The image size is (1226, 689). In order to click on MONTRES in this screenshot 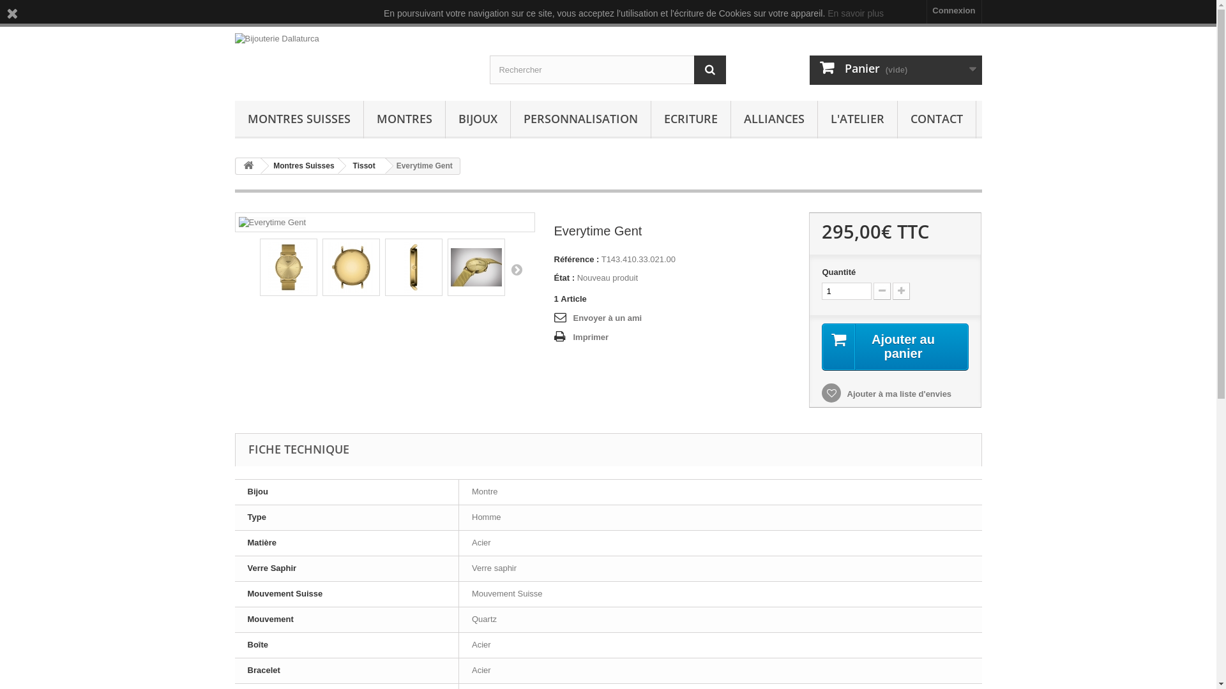, I will do `click(405, 120)`.